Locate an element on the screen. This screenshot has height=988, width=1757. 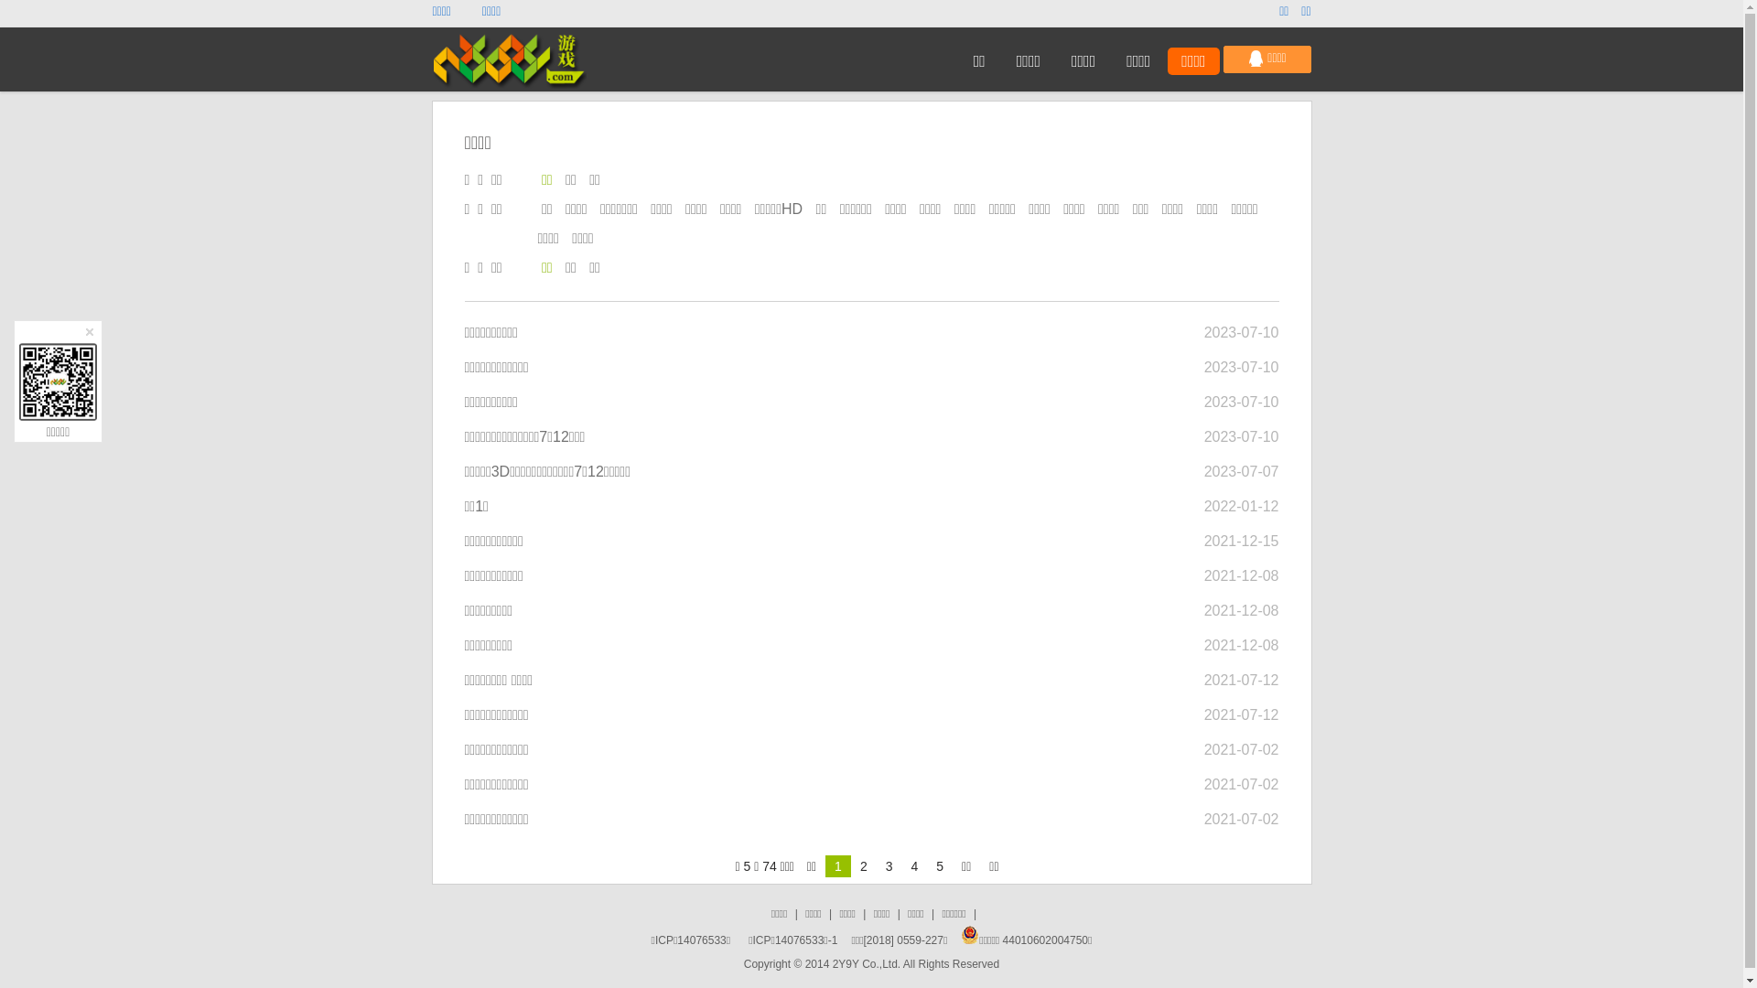
2 is located at coordinates (864, 866).